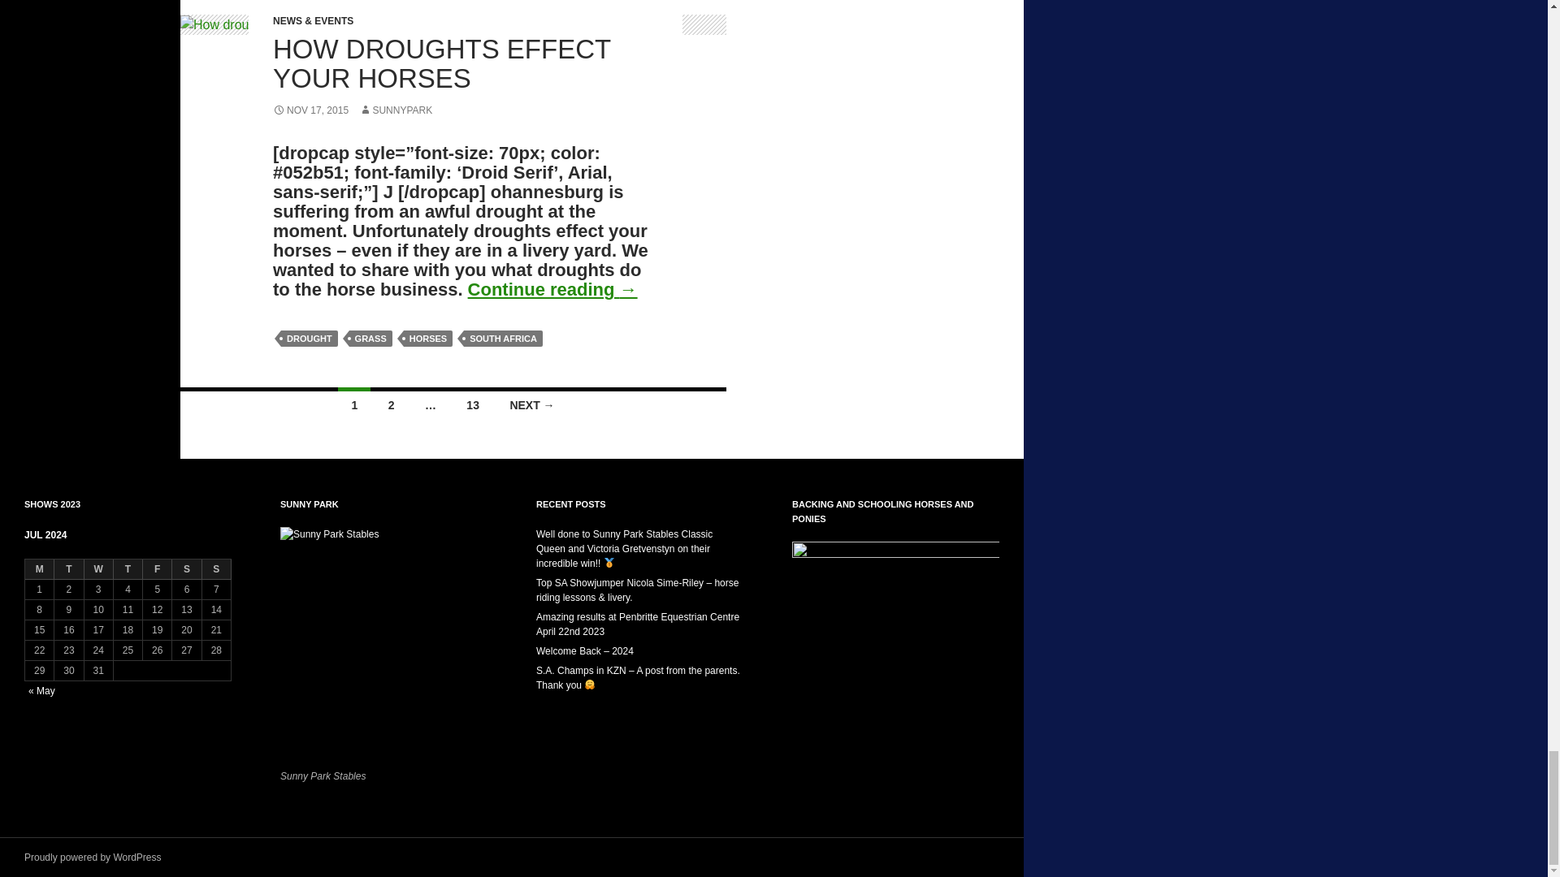 Image resolution: width=1560 pixels, height=877 pixels. I want to click on Mon, so click(39, 569).